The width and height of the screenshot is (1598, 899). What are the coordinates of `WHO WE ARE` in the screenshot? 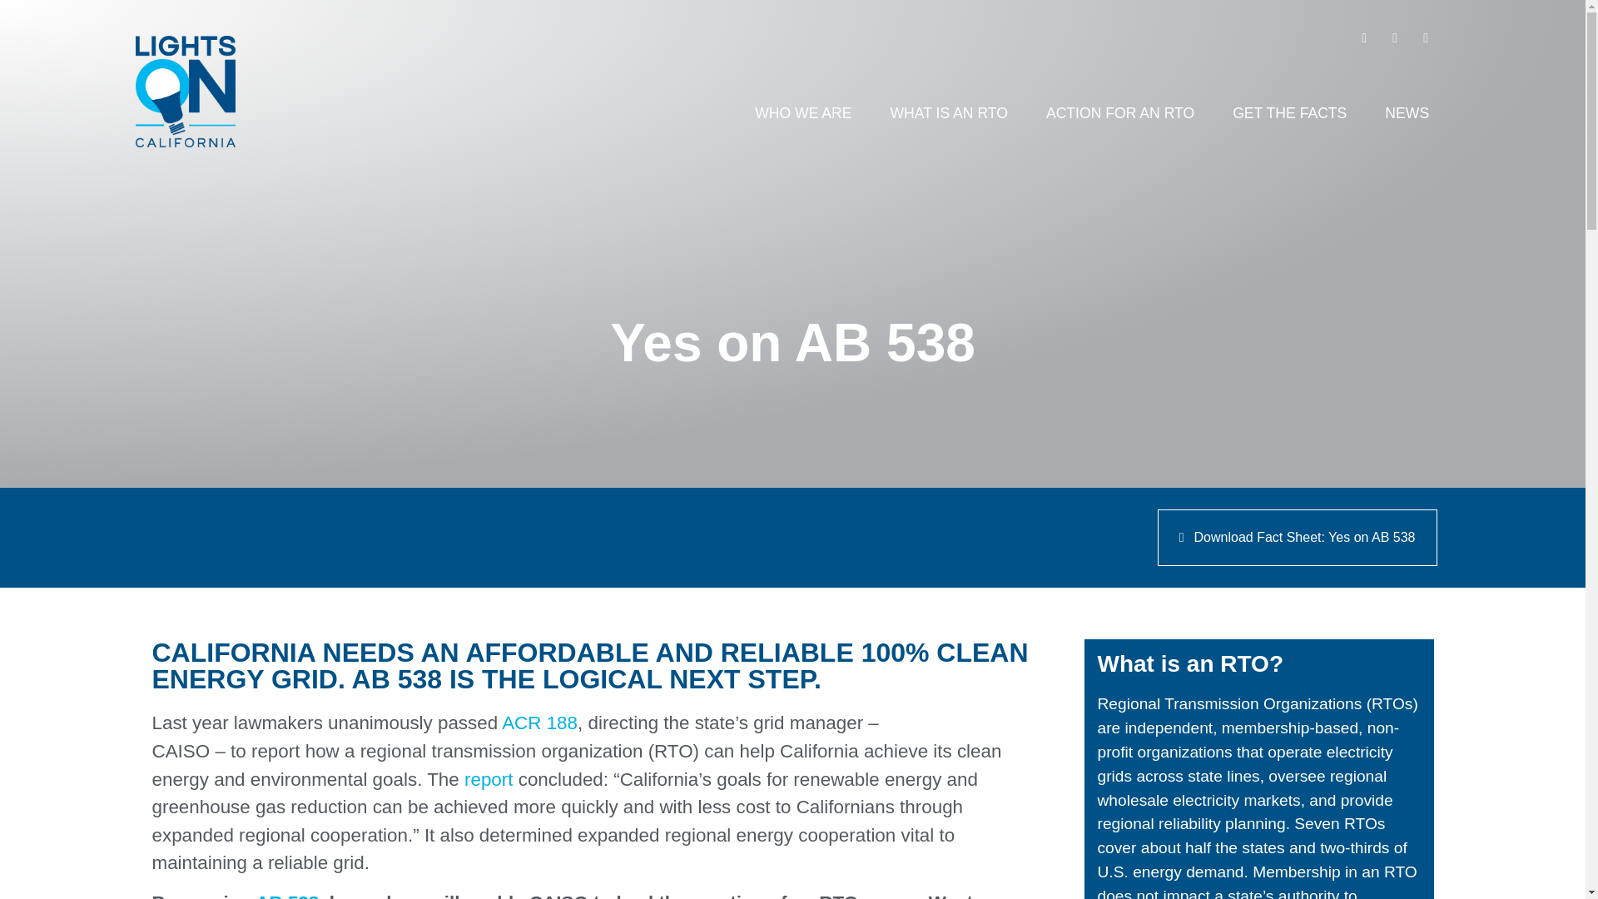 It's located at (802, 113).